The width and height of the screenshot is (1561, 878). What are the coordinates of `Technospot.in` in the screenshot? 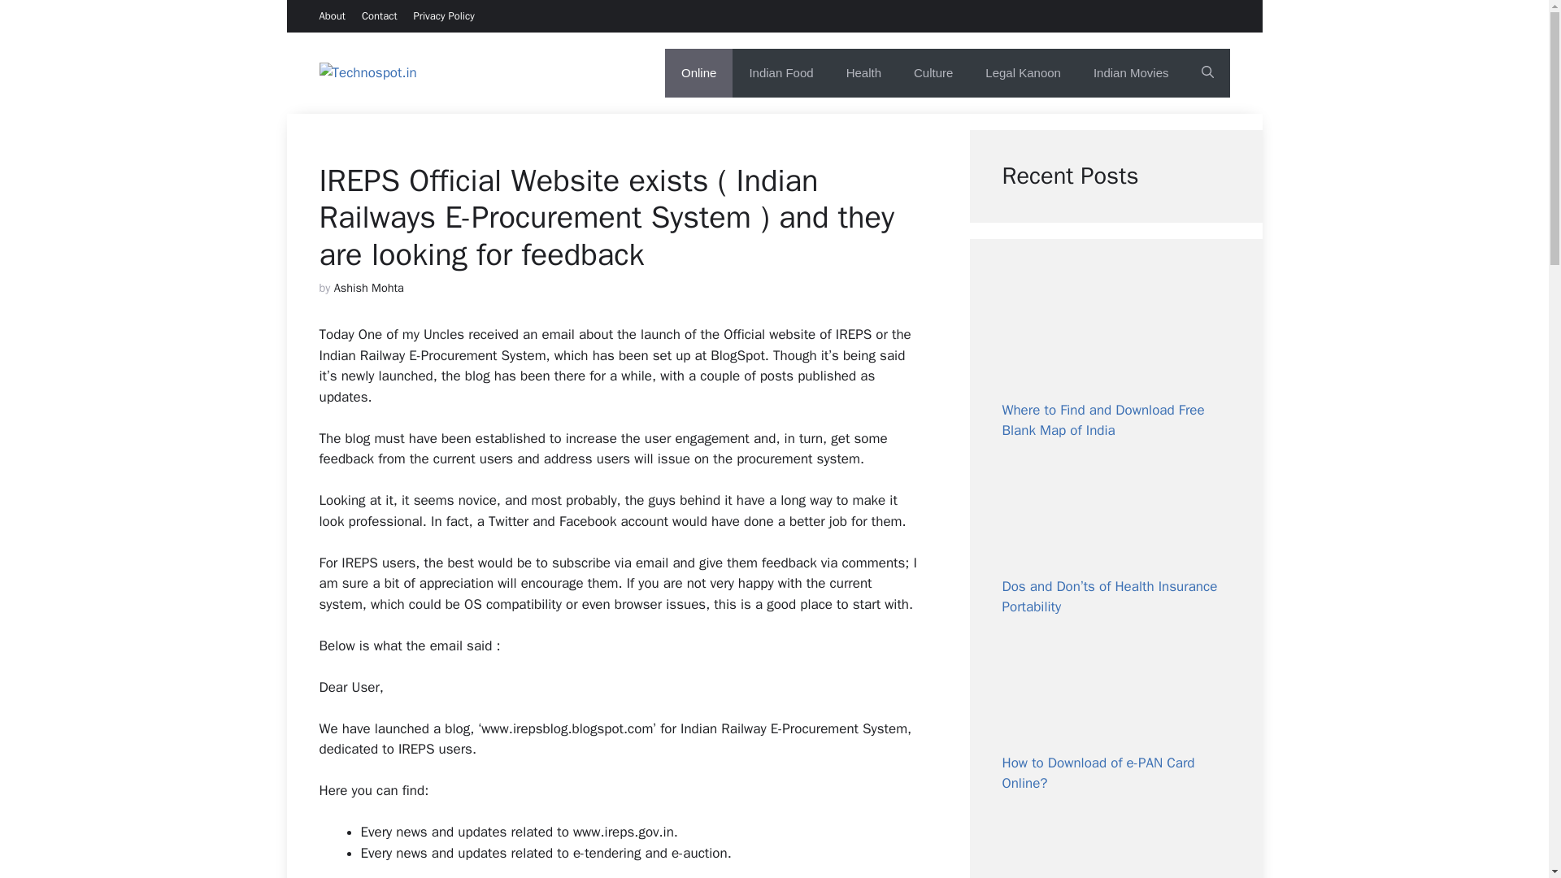 It's located at (493, 72).